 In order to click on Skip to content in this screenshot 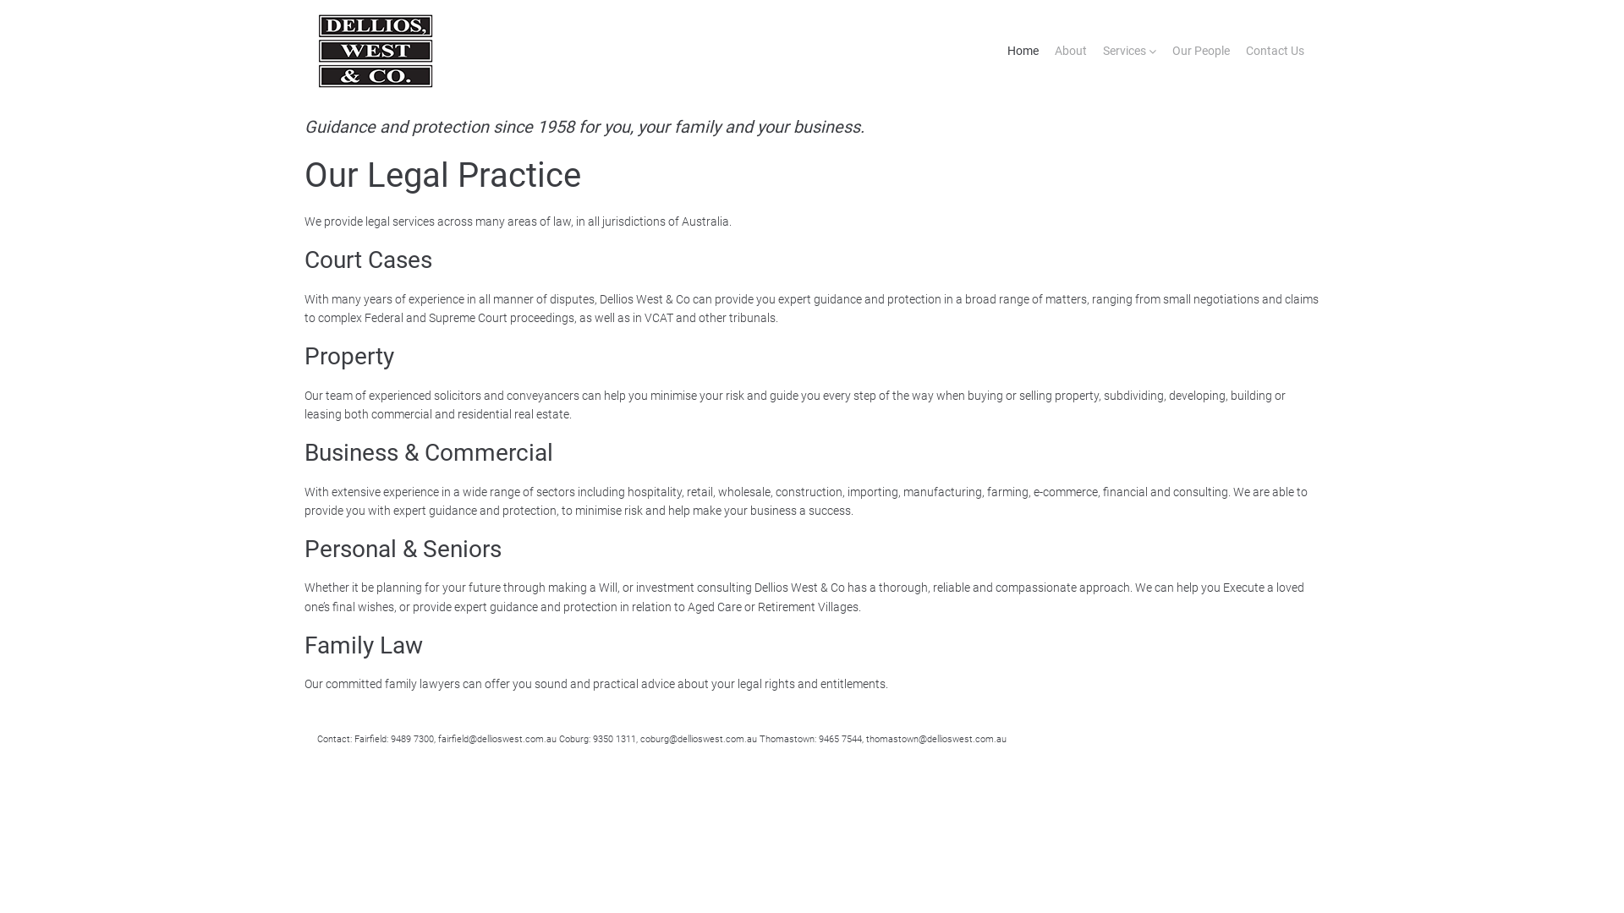, I will do `click(0, 0)`.